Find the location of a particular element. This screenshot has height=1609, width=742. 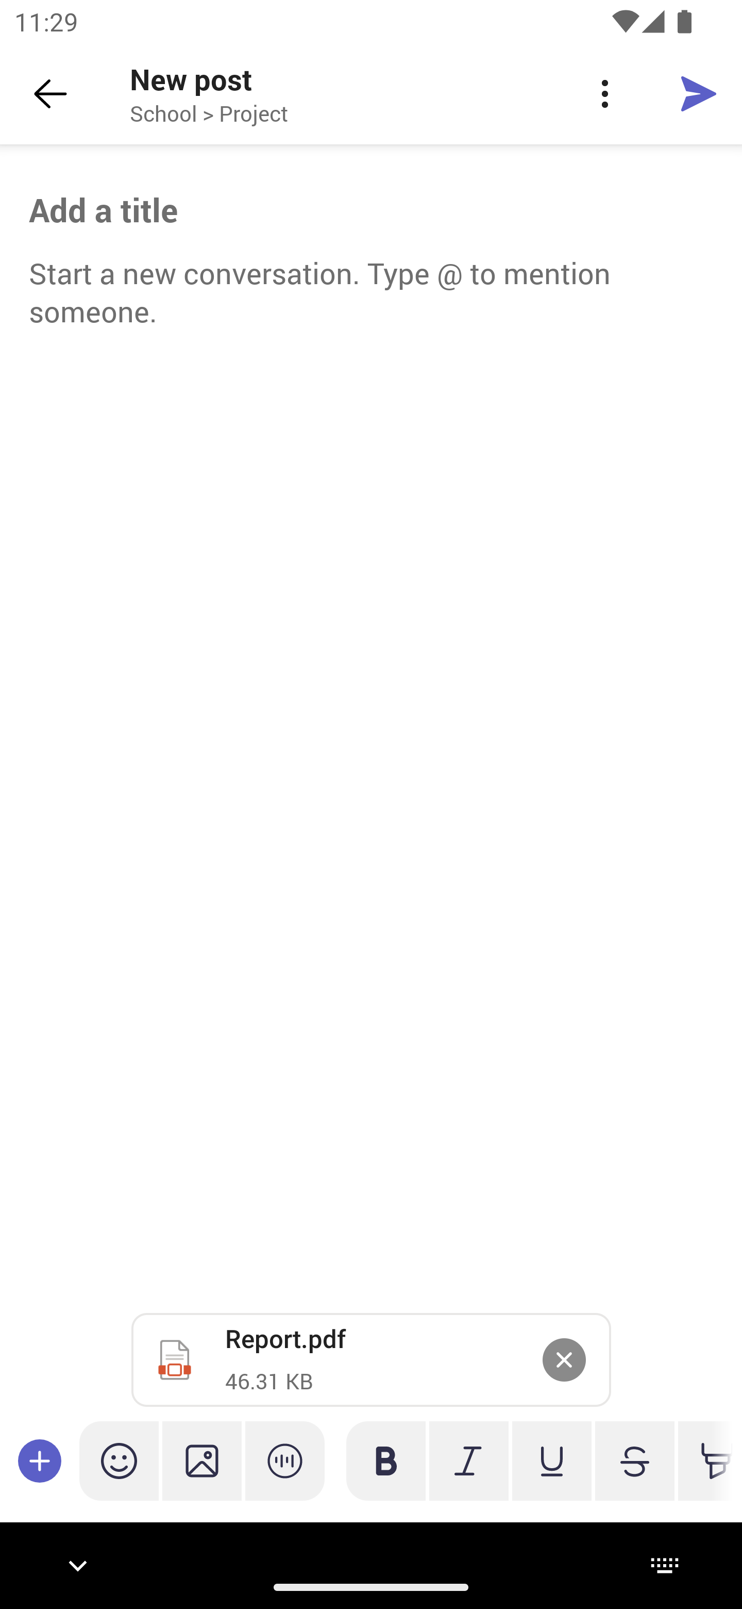

Media is located at coordinates (202, 1460).